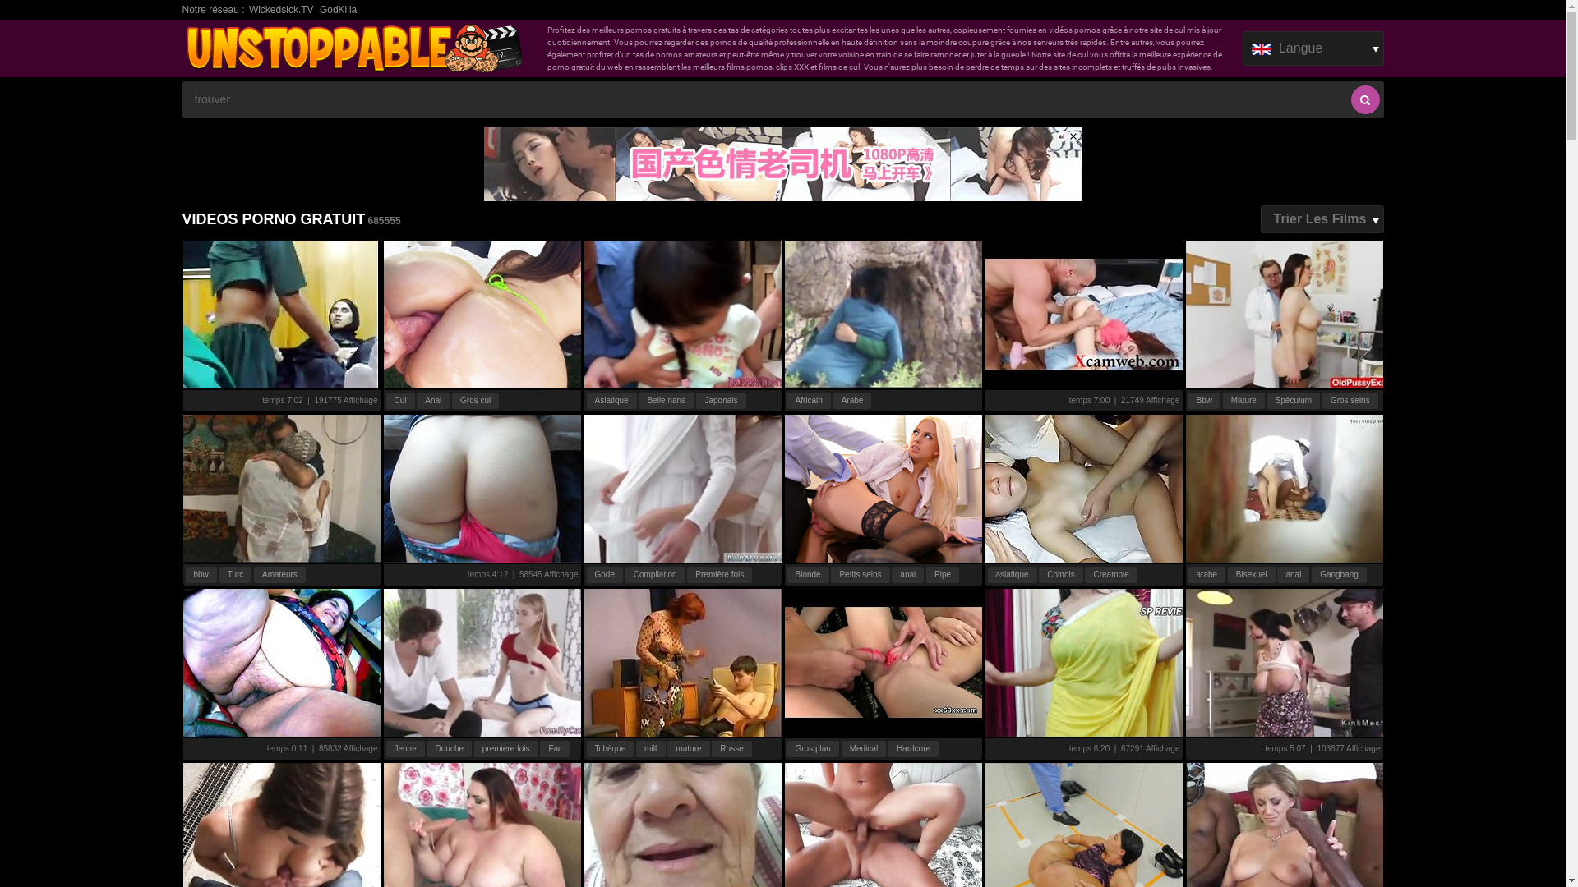 Image resolution: width=1578 pixels, height=887 pixels. What do you see at coordinates (1366, 100) in the screenshot?
I see `recherche` at bounding box center [1366, 100].